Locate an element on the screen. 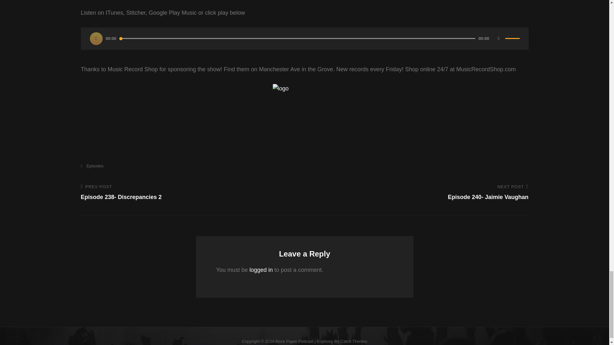 The image size is (614, 345). Catch Themes is located at coordinates (96, 39).